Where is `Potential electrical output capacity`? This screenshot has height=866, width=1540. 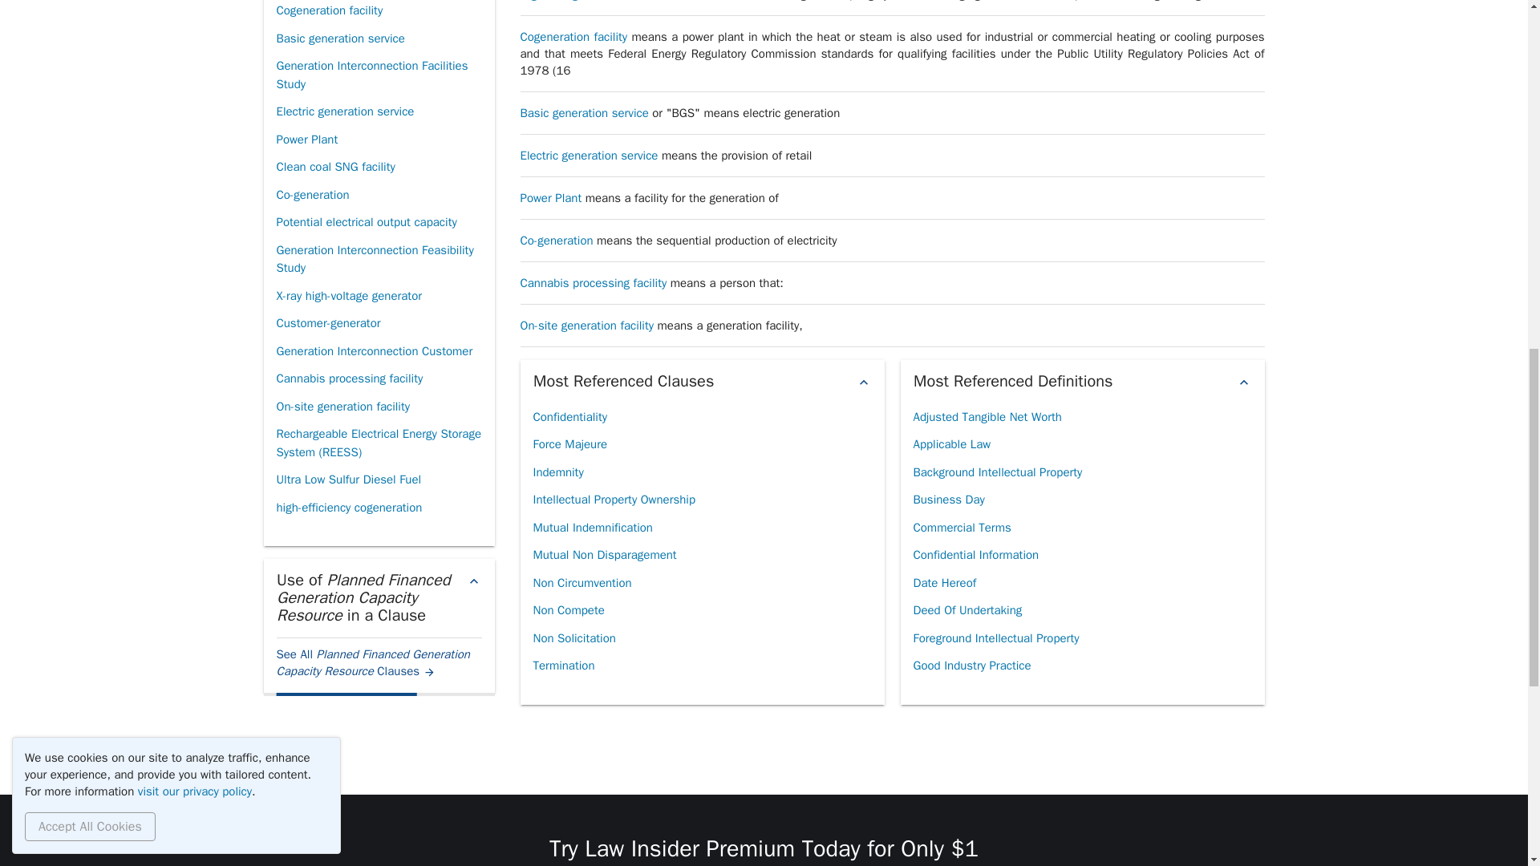
Potential electrical output capacity is located at coordinates (366, 222).